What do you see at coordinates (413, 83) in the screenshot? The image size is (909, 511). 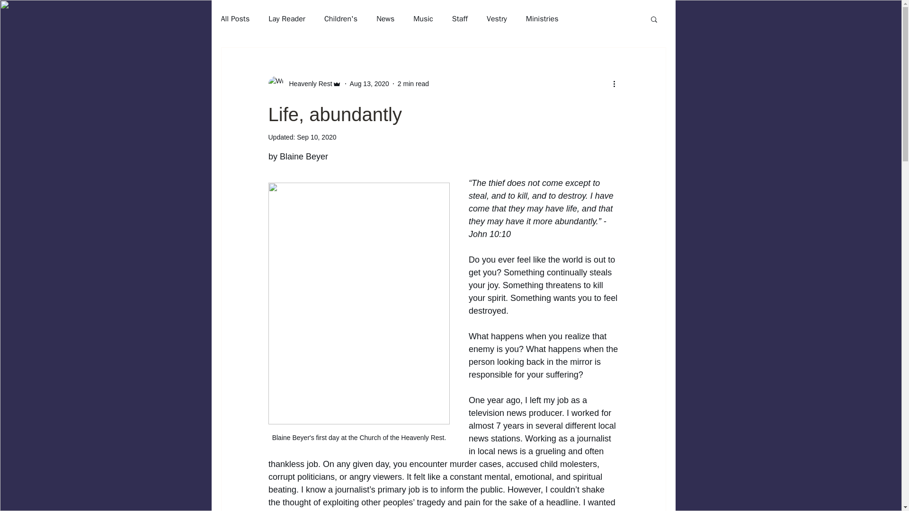 I see `2 min read` at bounding box center [413, 83].